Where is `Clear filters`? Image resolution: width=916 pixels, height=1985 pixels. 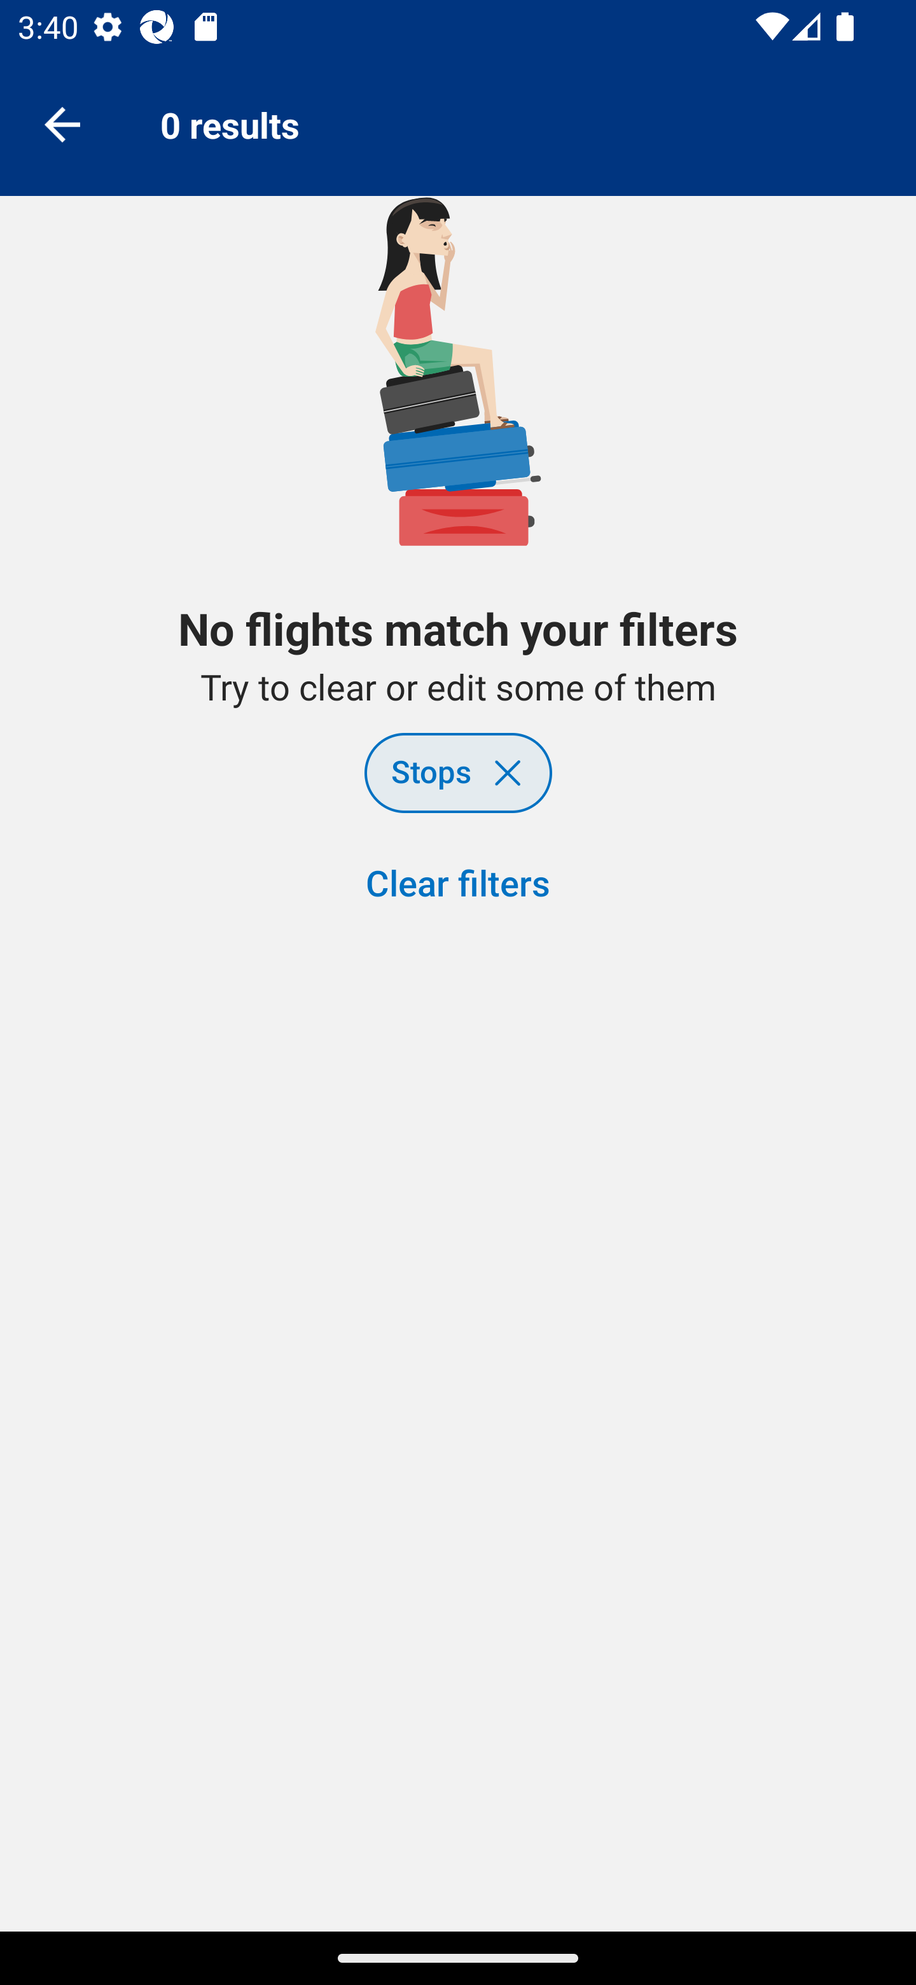 Clear filters is located at coordinates (458, 884).